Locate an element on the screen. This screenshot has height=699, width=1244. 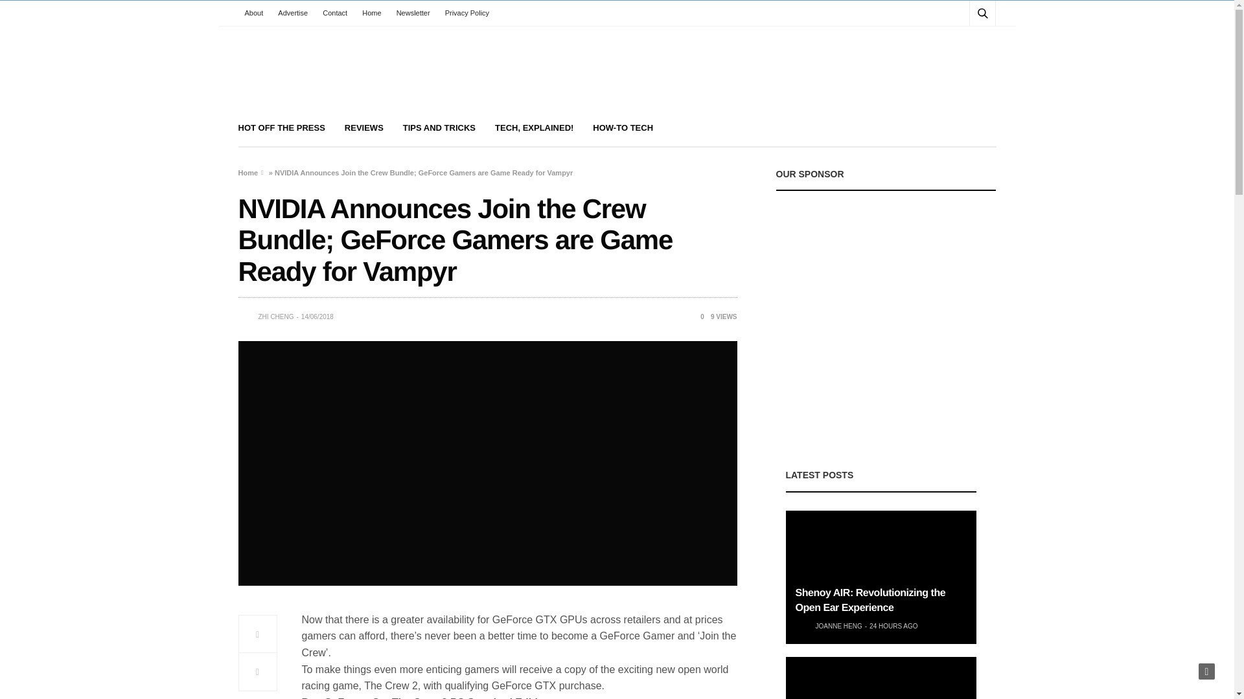
Privacy Policy is located at coordinates (466, 13).